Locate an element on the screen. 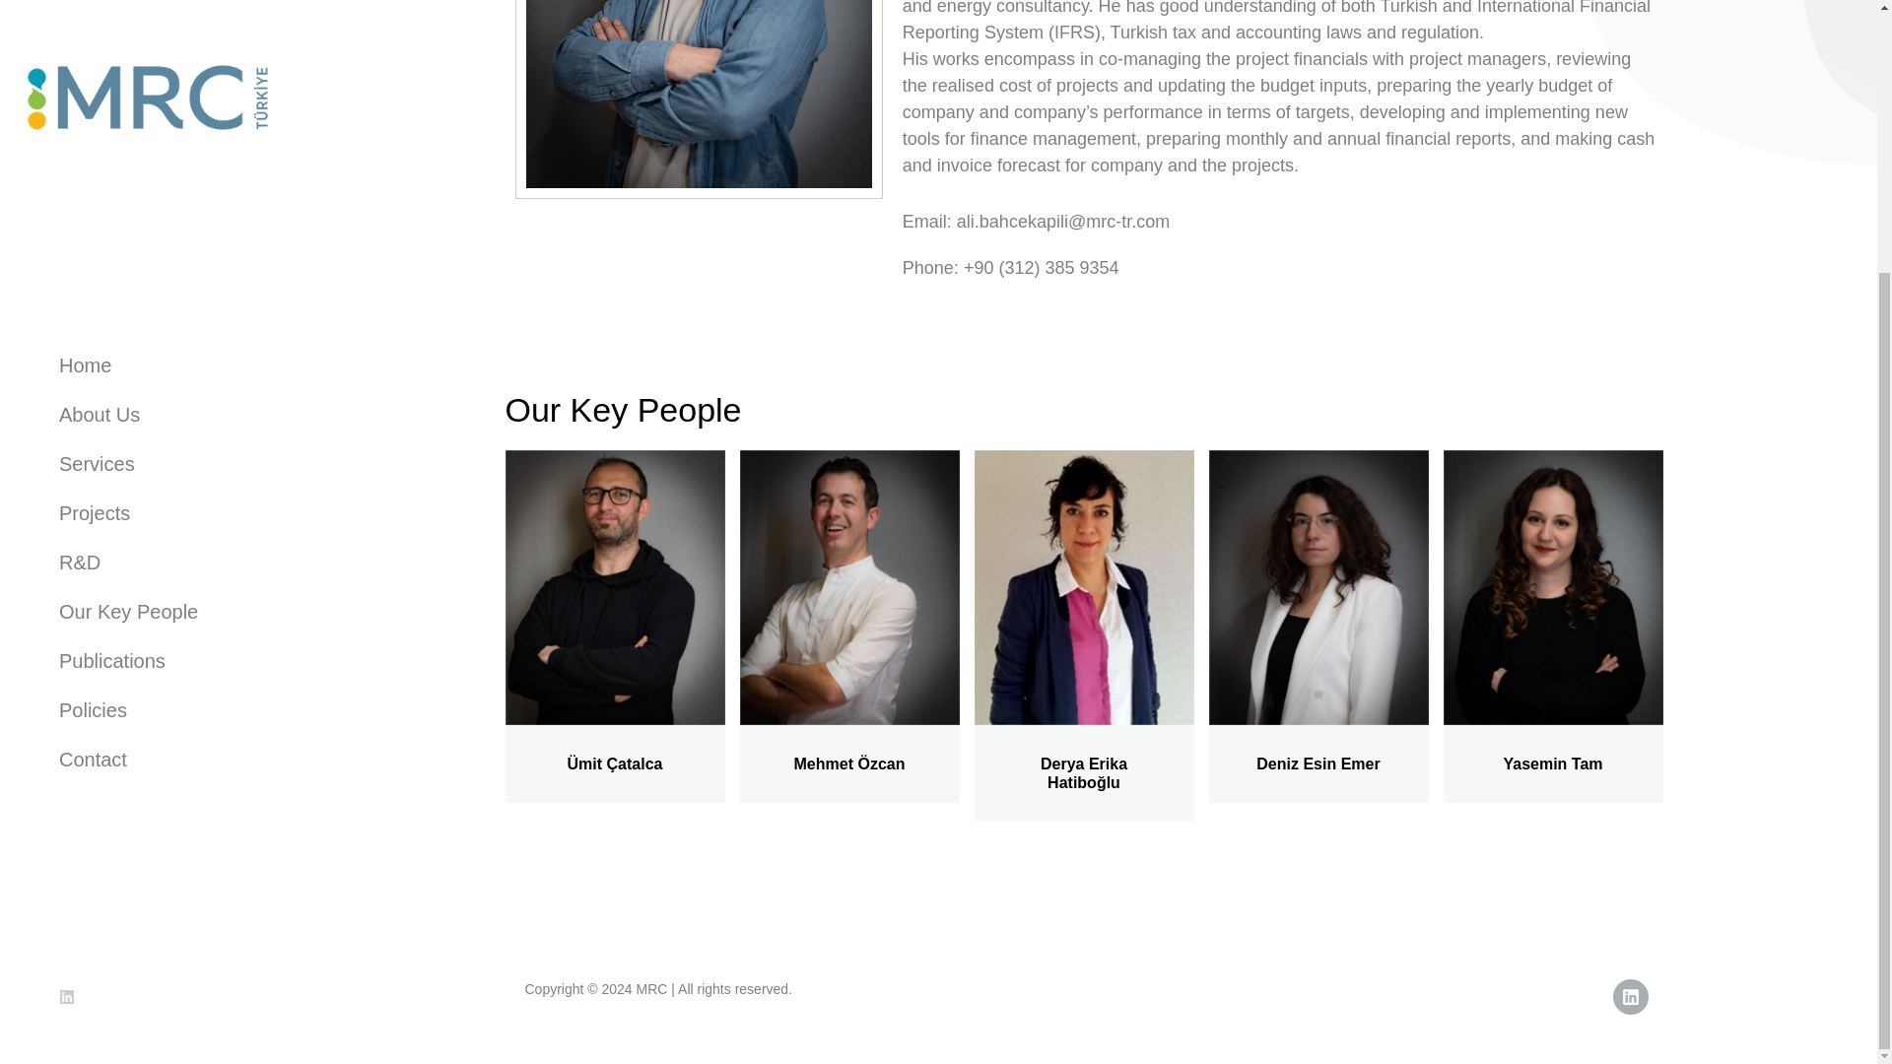  Yasemin Tam is located at coordinates (1552, 764).